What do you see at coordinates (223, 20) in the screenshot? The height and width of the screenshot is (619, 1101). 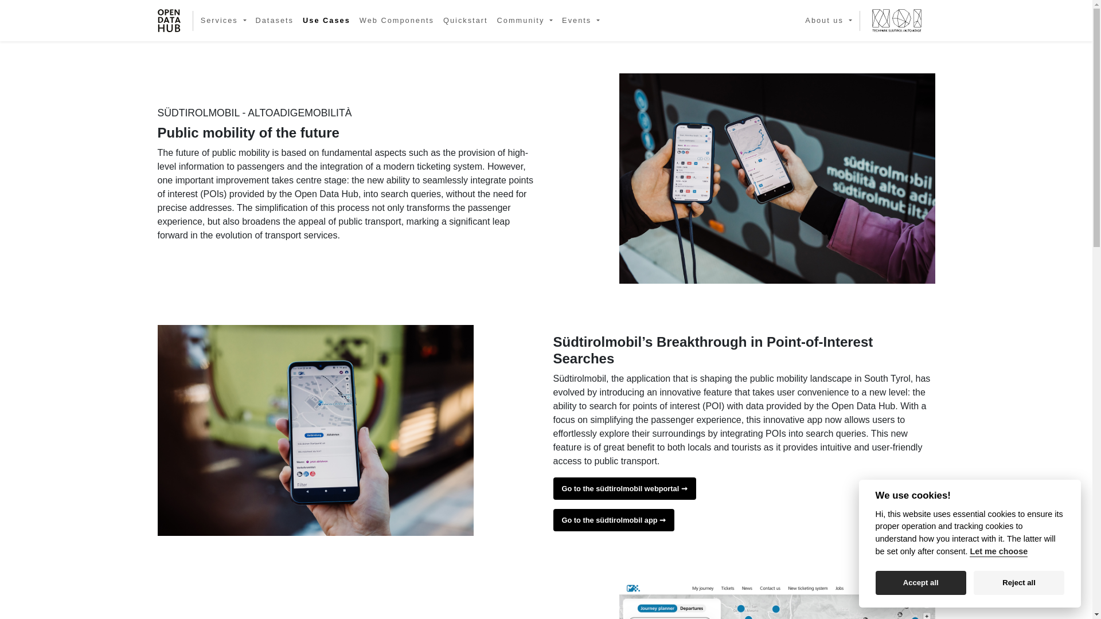 I see `Services` at bounding box center [223, 20].